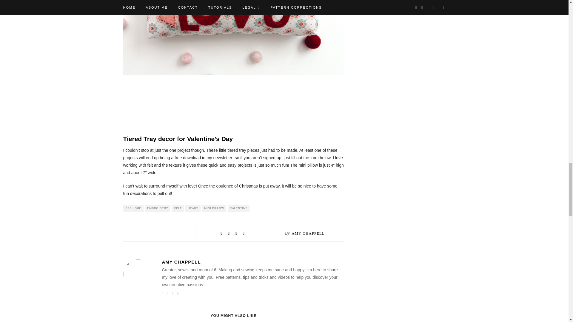 This screenshot has width=573, height=322. Describe the element at coordinates (238, 208) in the screenshot. I see `VALENTINE` at that location.